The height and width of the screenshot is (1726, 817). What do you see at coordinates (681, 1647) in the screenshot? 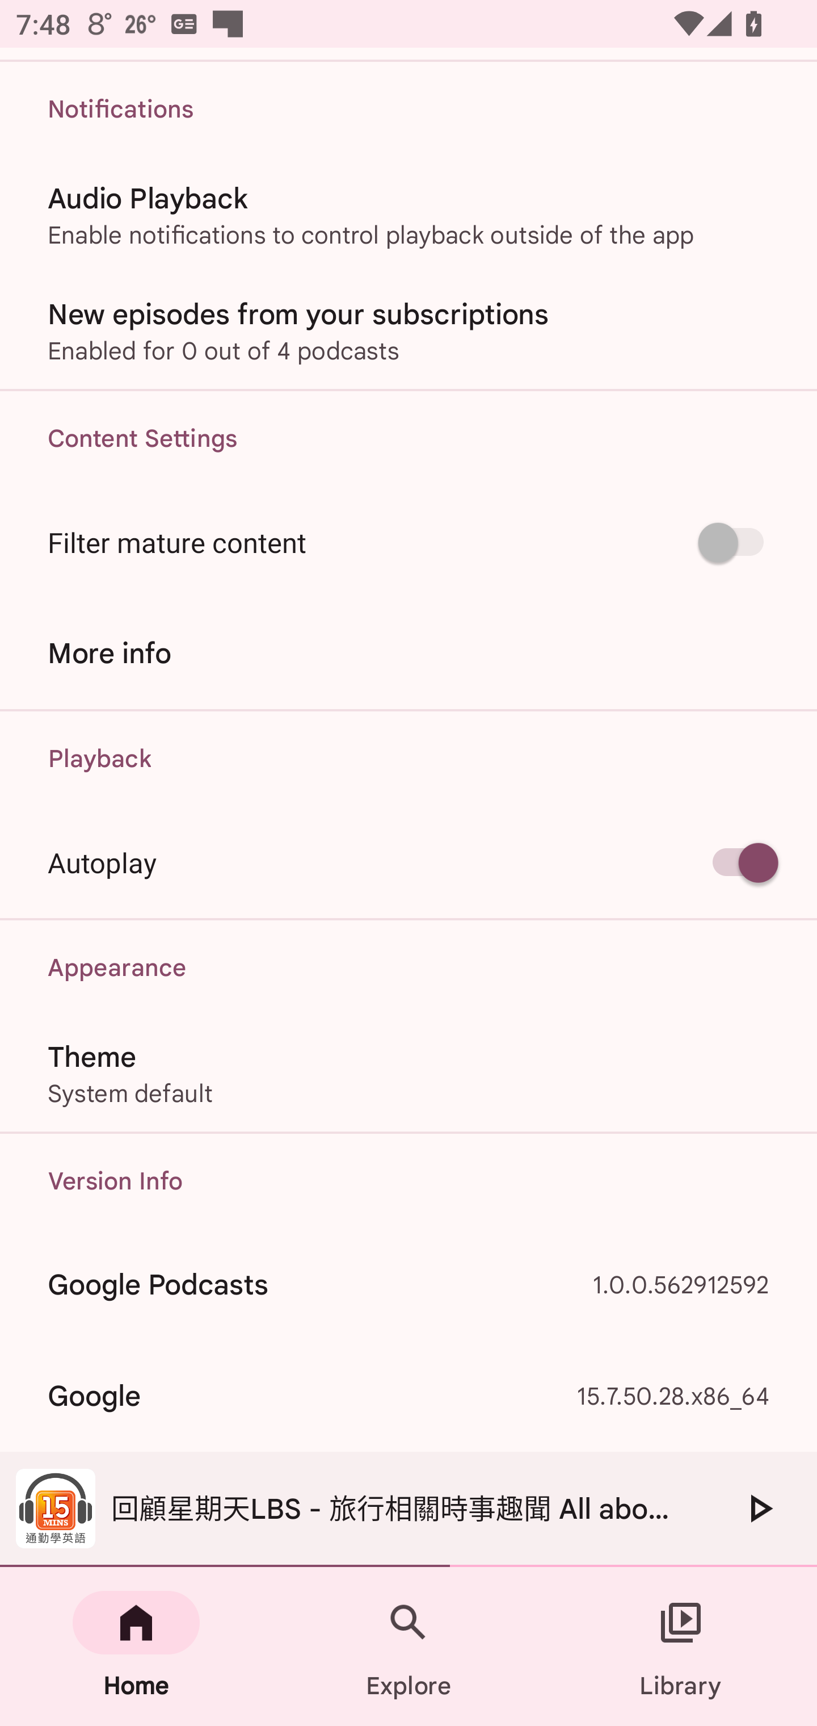
I see `Library` at bounding box center [681, 1647].